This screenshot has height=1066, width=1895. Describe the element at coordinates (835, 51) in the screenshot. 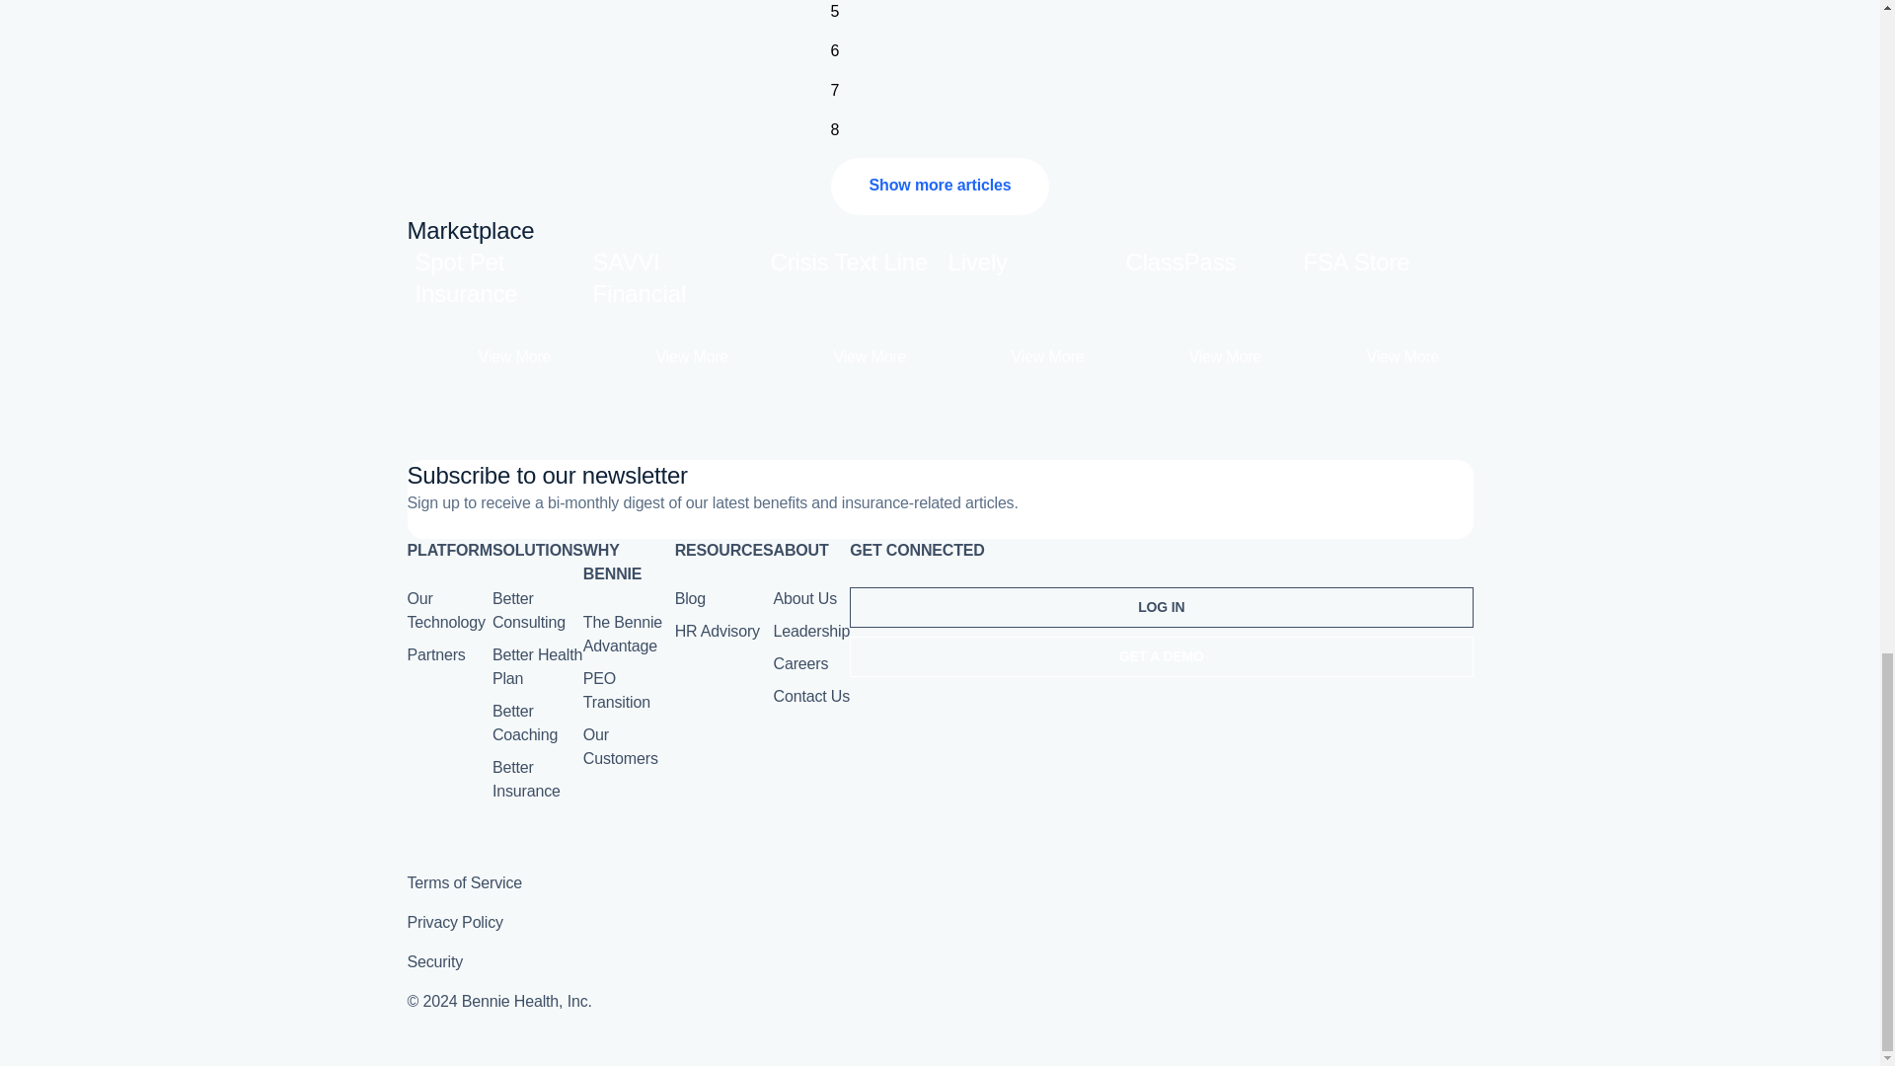

I see `Better Health Plan` at that location.